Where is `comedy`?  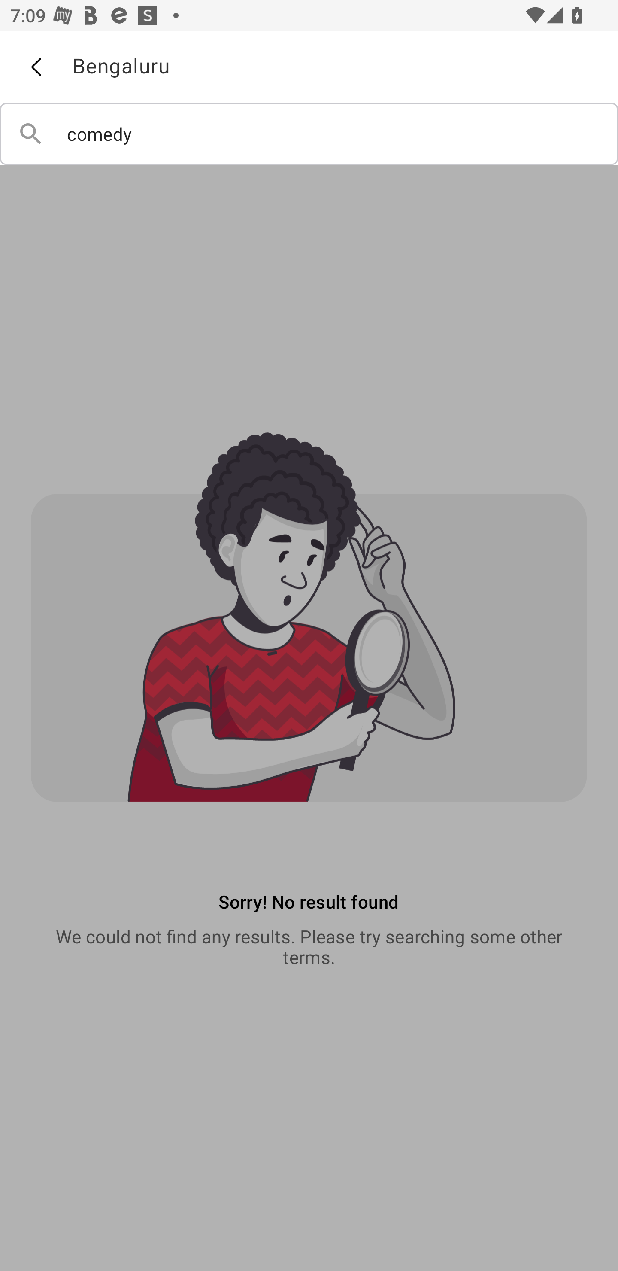 comedy is located at coordinates (309, 134).